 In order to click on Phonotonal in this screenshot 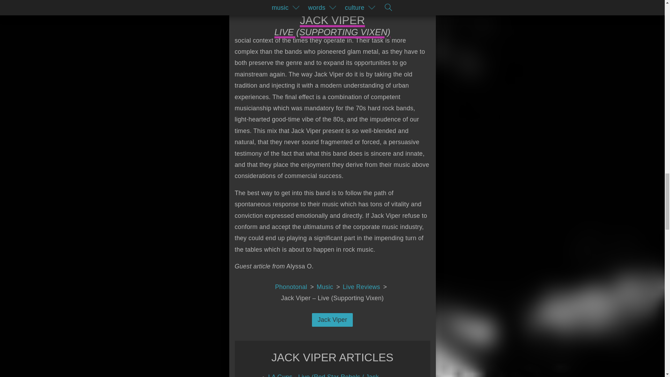, I will do `click(295, 287)`.